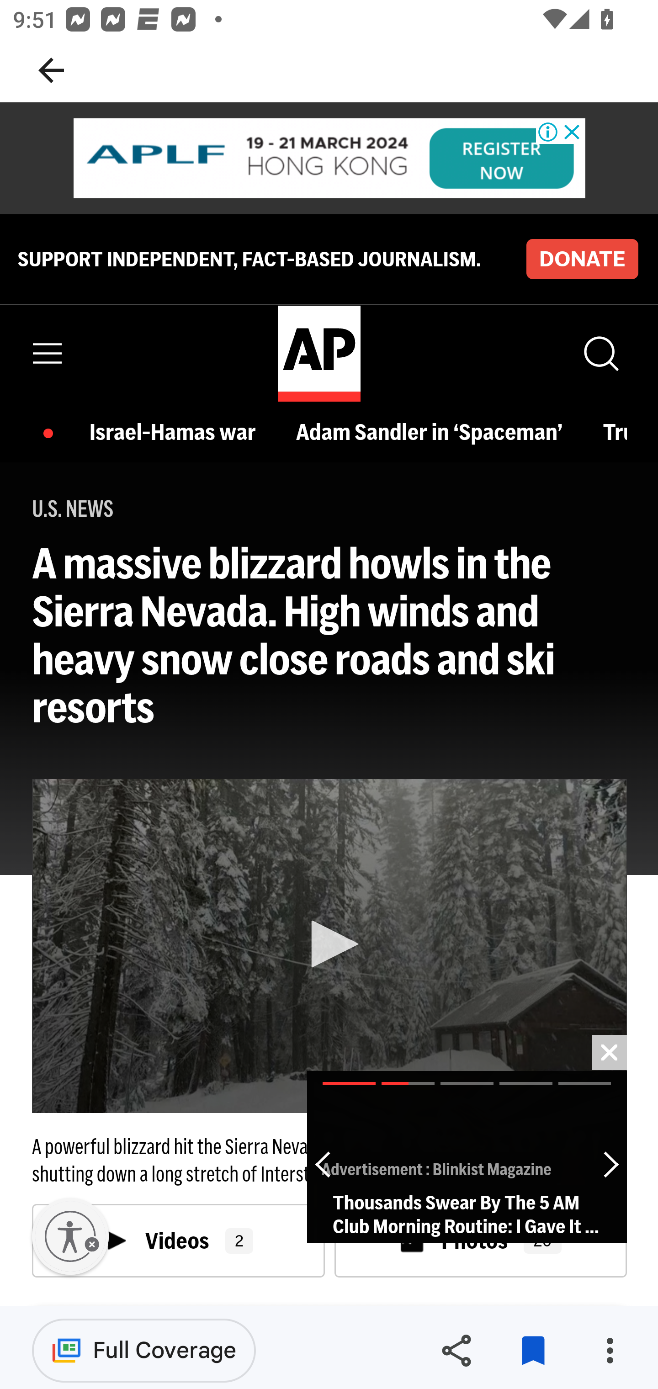  What do you see at coordinates (318, 353) in the screenshot?
I see `home page AP Logo` at bounding box center [318, 353].